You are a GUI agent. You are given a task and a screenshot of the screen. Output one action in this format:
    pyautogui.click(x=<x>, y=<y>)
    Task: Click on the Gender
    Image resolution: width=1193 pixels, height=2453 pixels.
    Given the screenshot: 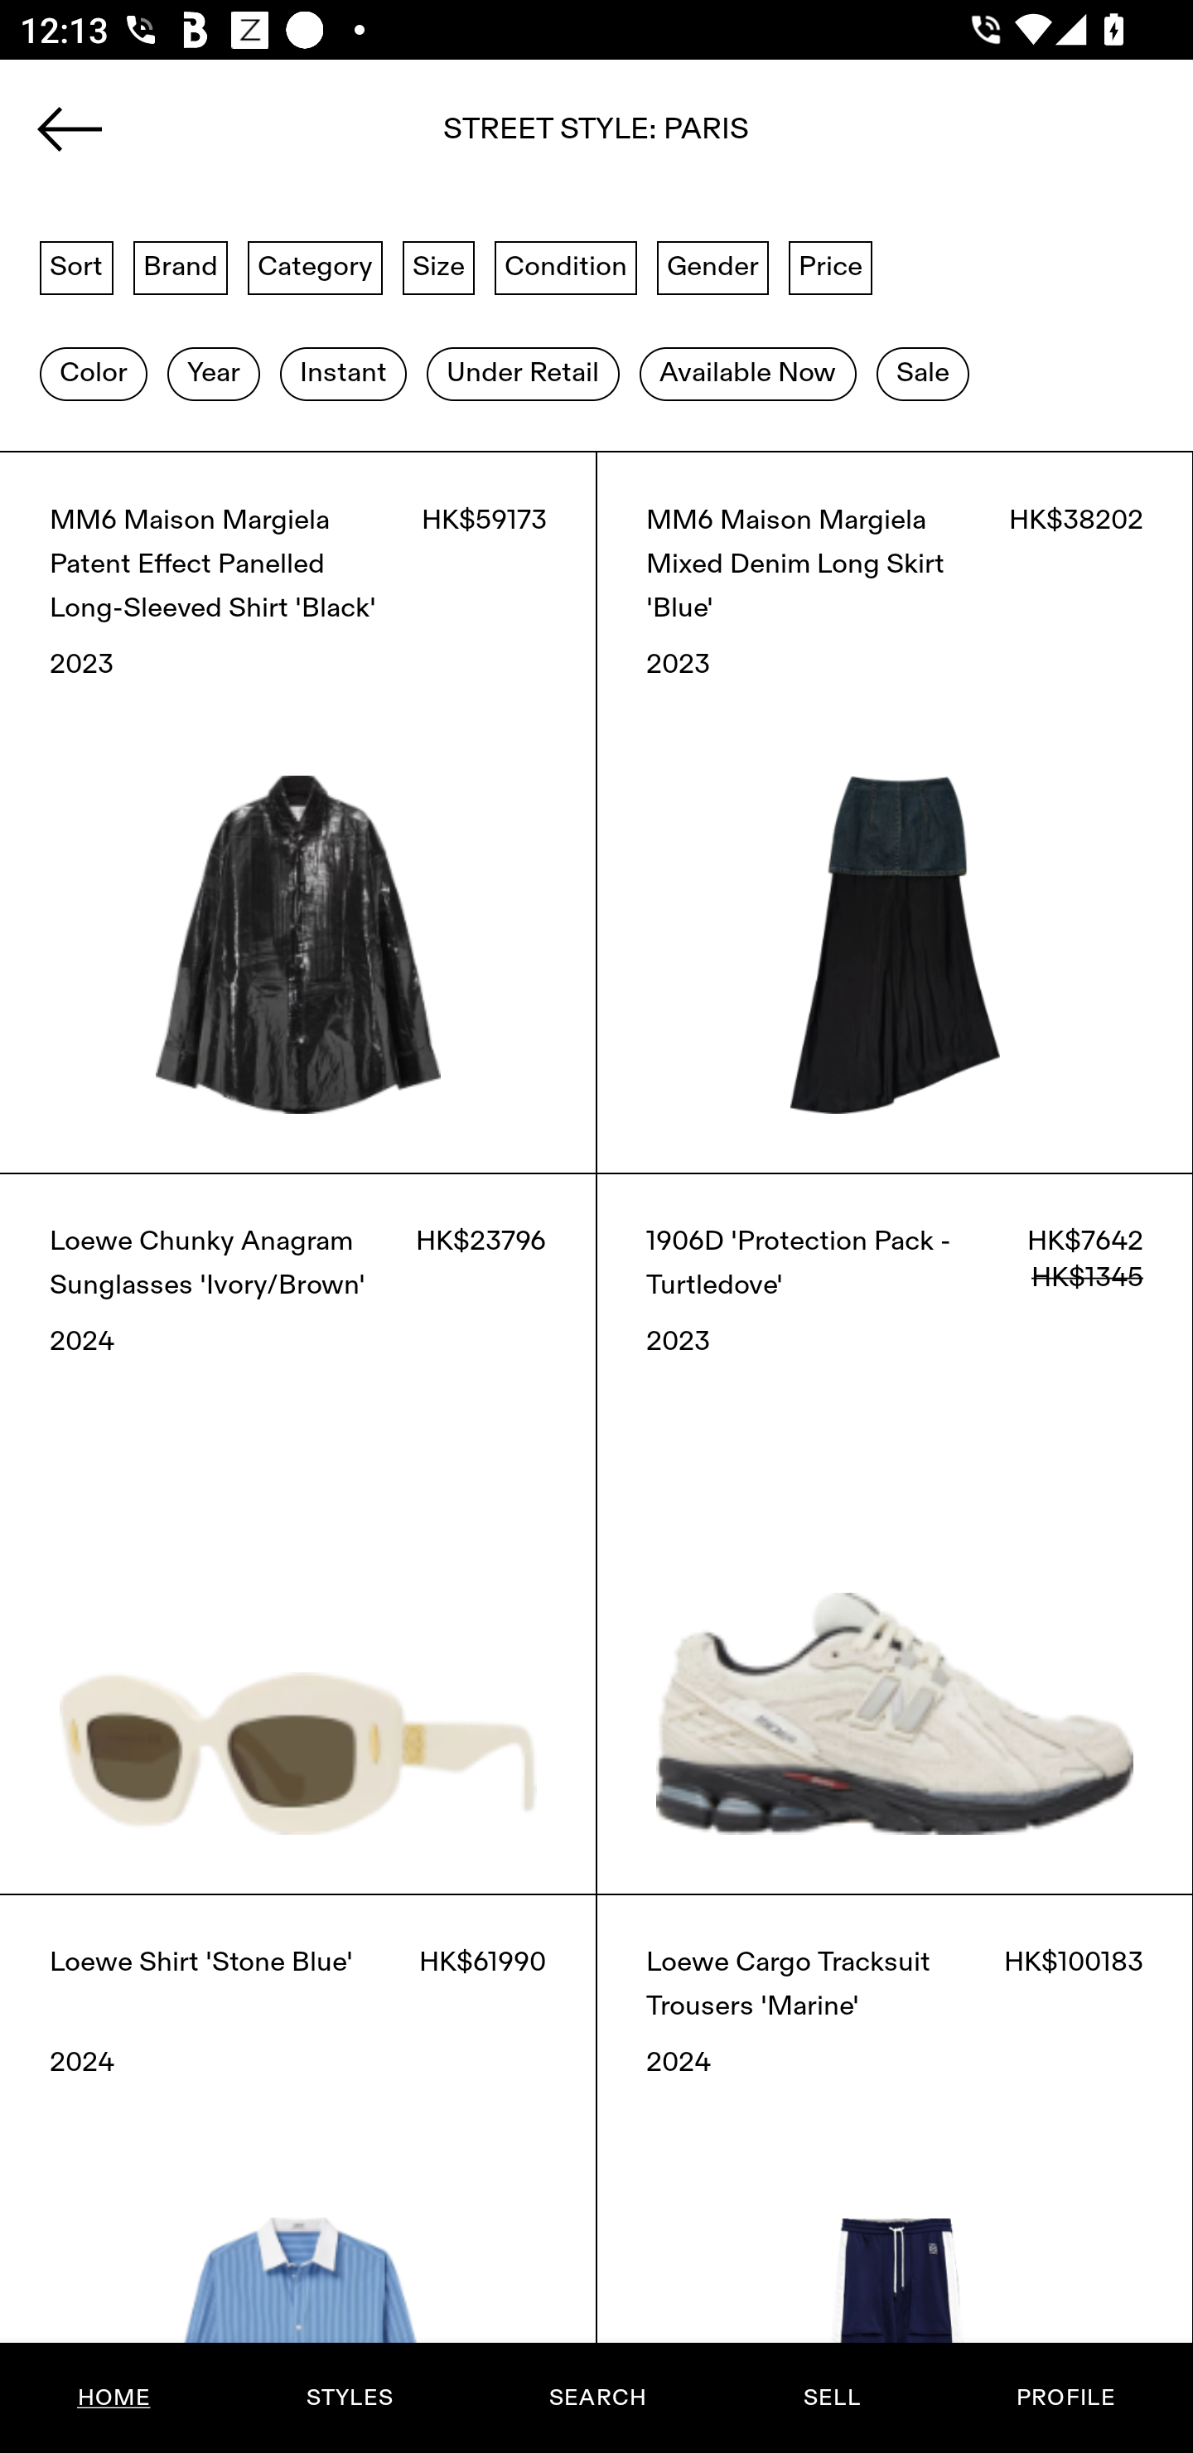 What is the action you would take?
    pyautogui.click(x=712, y=266)
    